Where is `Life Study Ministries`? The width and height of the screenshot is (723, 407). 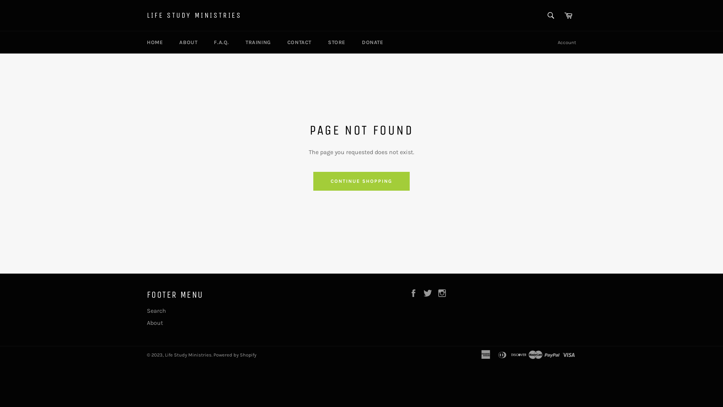
Life Study Ministries is located at coordinates (188, 355).